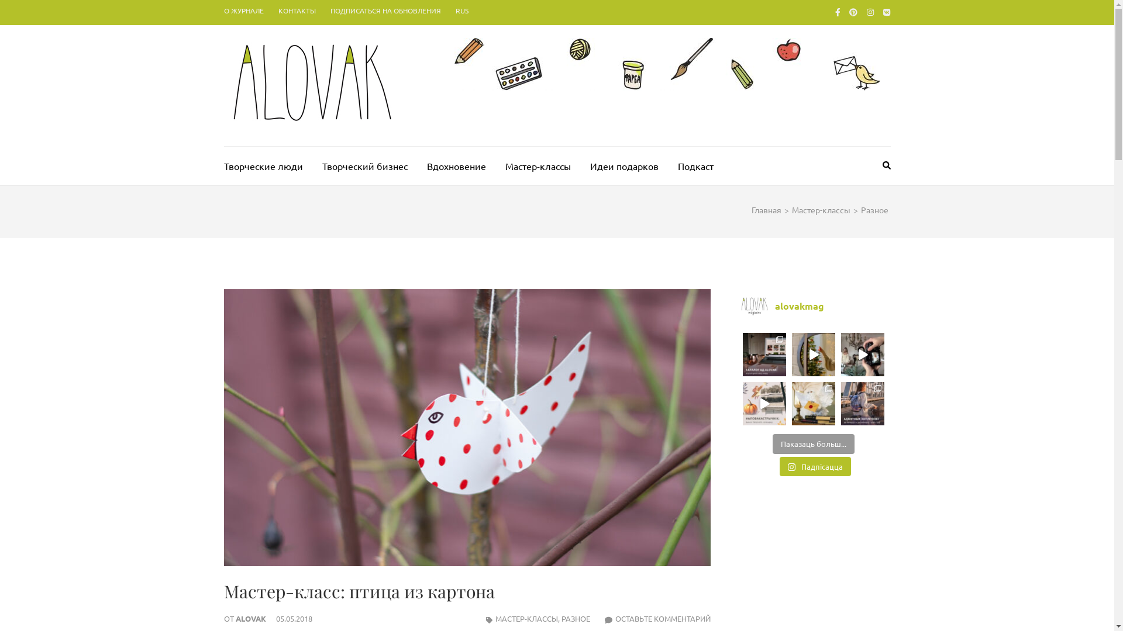 The width and height of the screenshot is (1123, 631). What do you see at coordinates (294, 618) in the screenshot?
I see `05.05.2018` at bounding box center [294, 618].